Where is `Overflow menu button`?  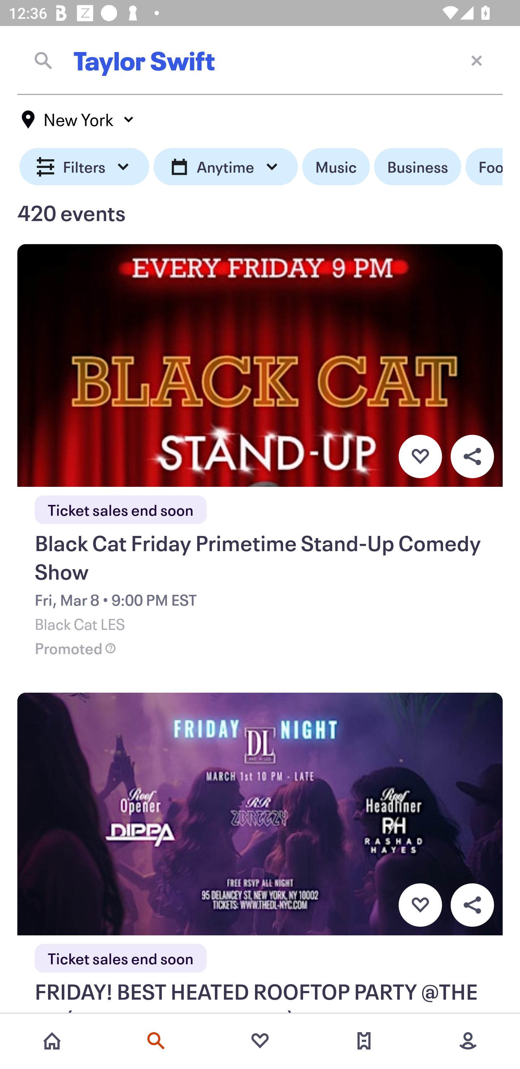 Overflow menu button is located at coordinates (472, 905).